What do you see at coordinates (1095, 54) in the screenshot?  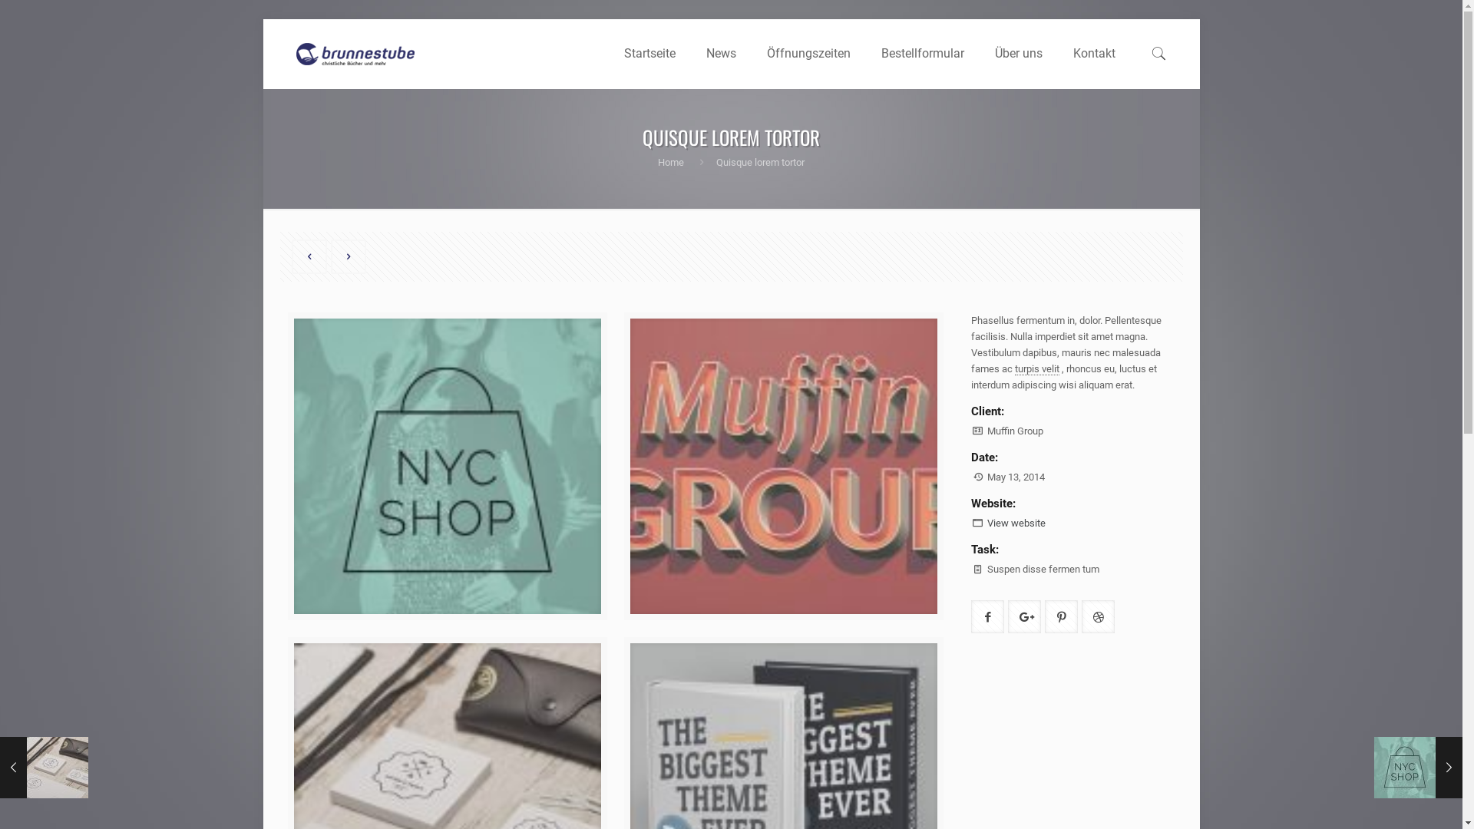 I see `Kontakt` at bounding box center [1095, 54].